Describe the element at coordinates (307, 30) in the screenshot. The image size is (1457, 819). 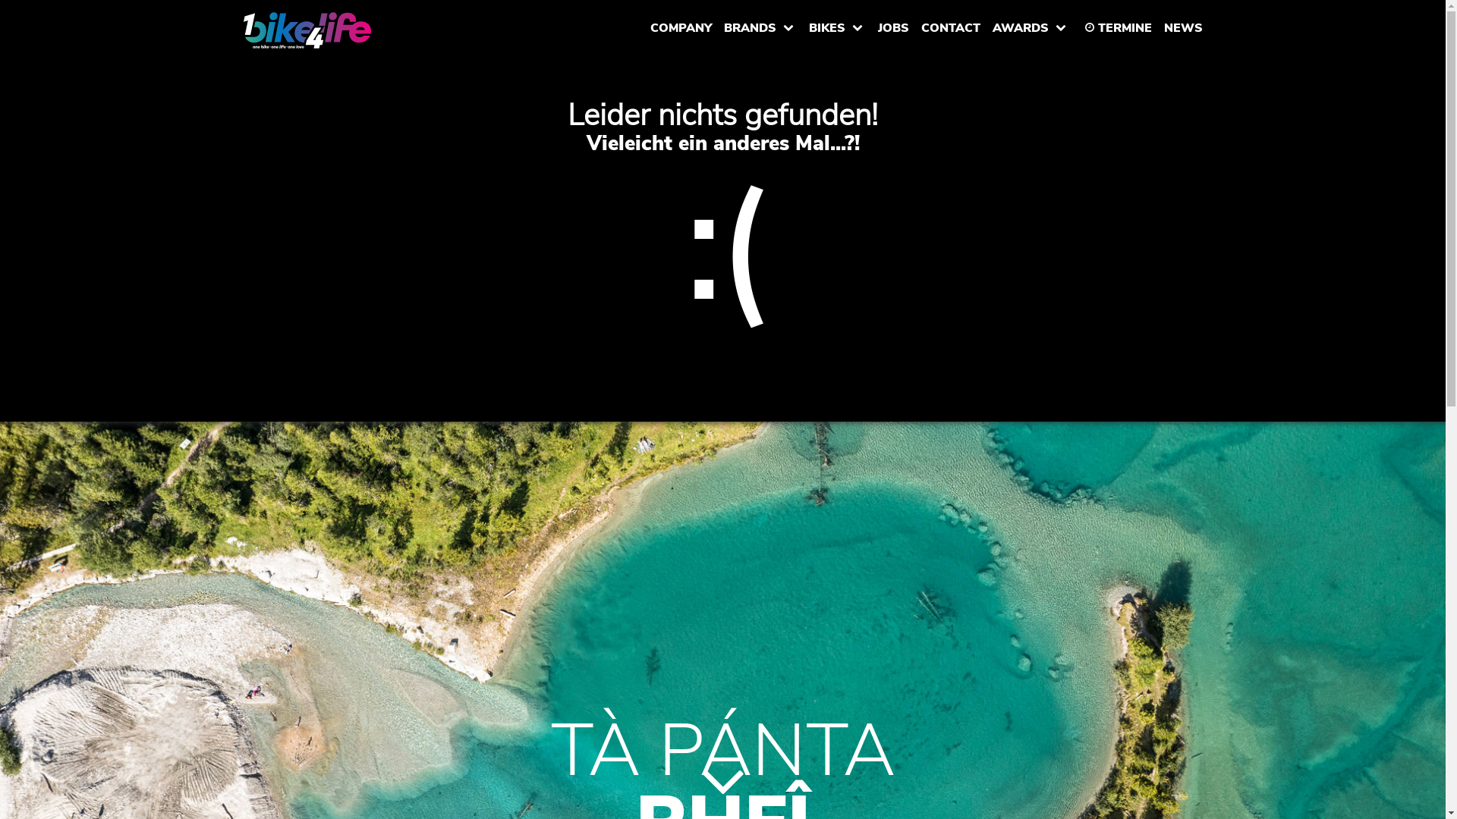
I see `www.1bike4life.com` at that location.